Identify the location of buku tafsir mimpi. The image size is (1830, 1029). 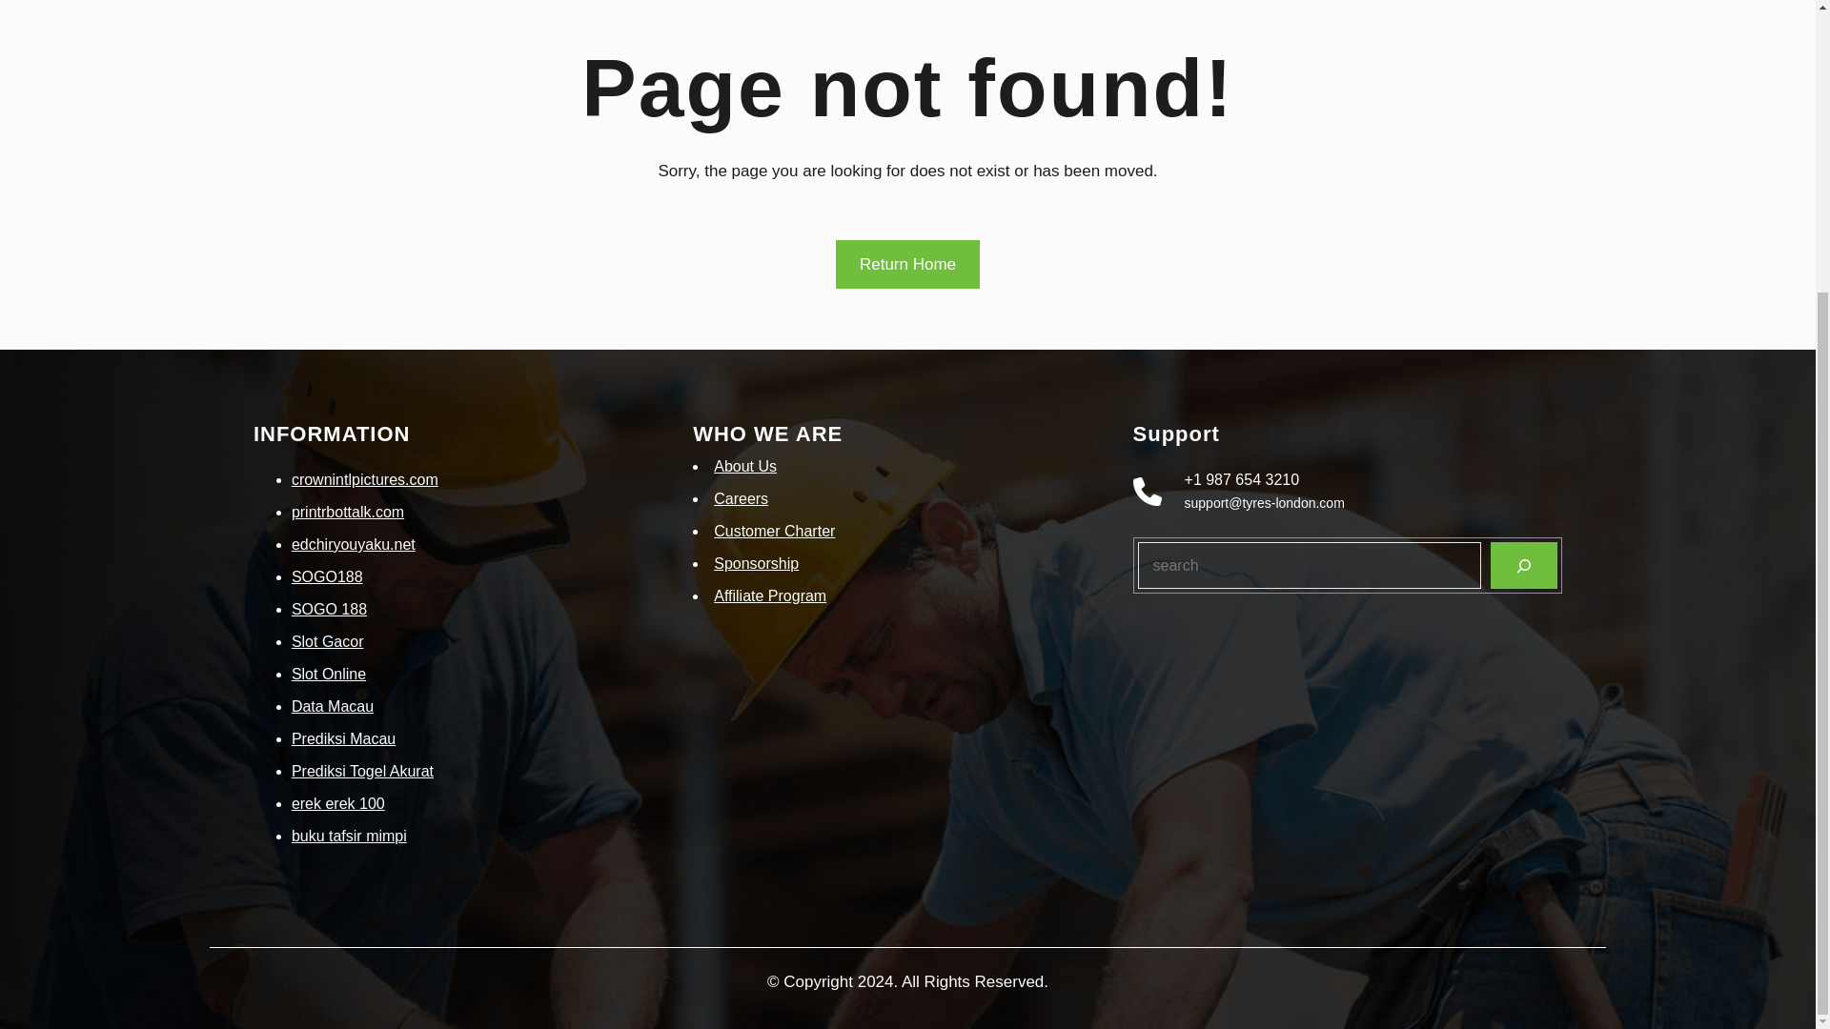
(349, 836).